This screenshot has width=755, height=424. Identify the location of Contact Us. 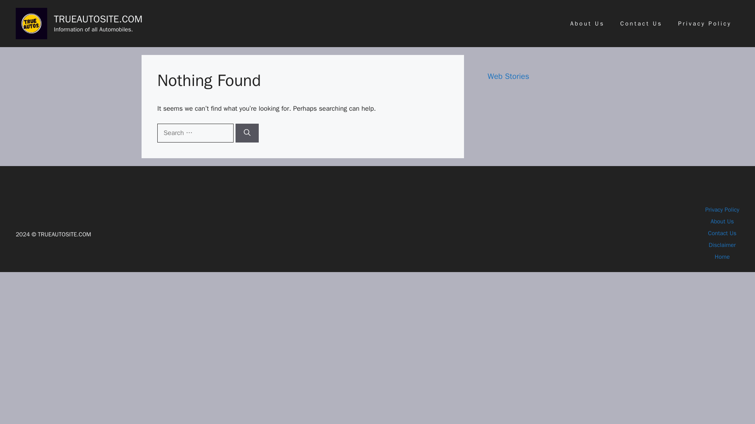
(641, 24).